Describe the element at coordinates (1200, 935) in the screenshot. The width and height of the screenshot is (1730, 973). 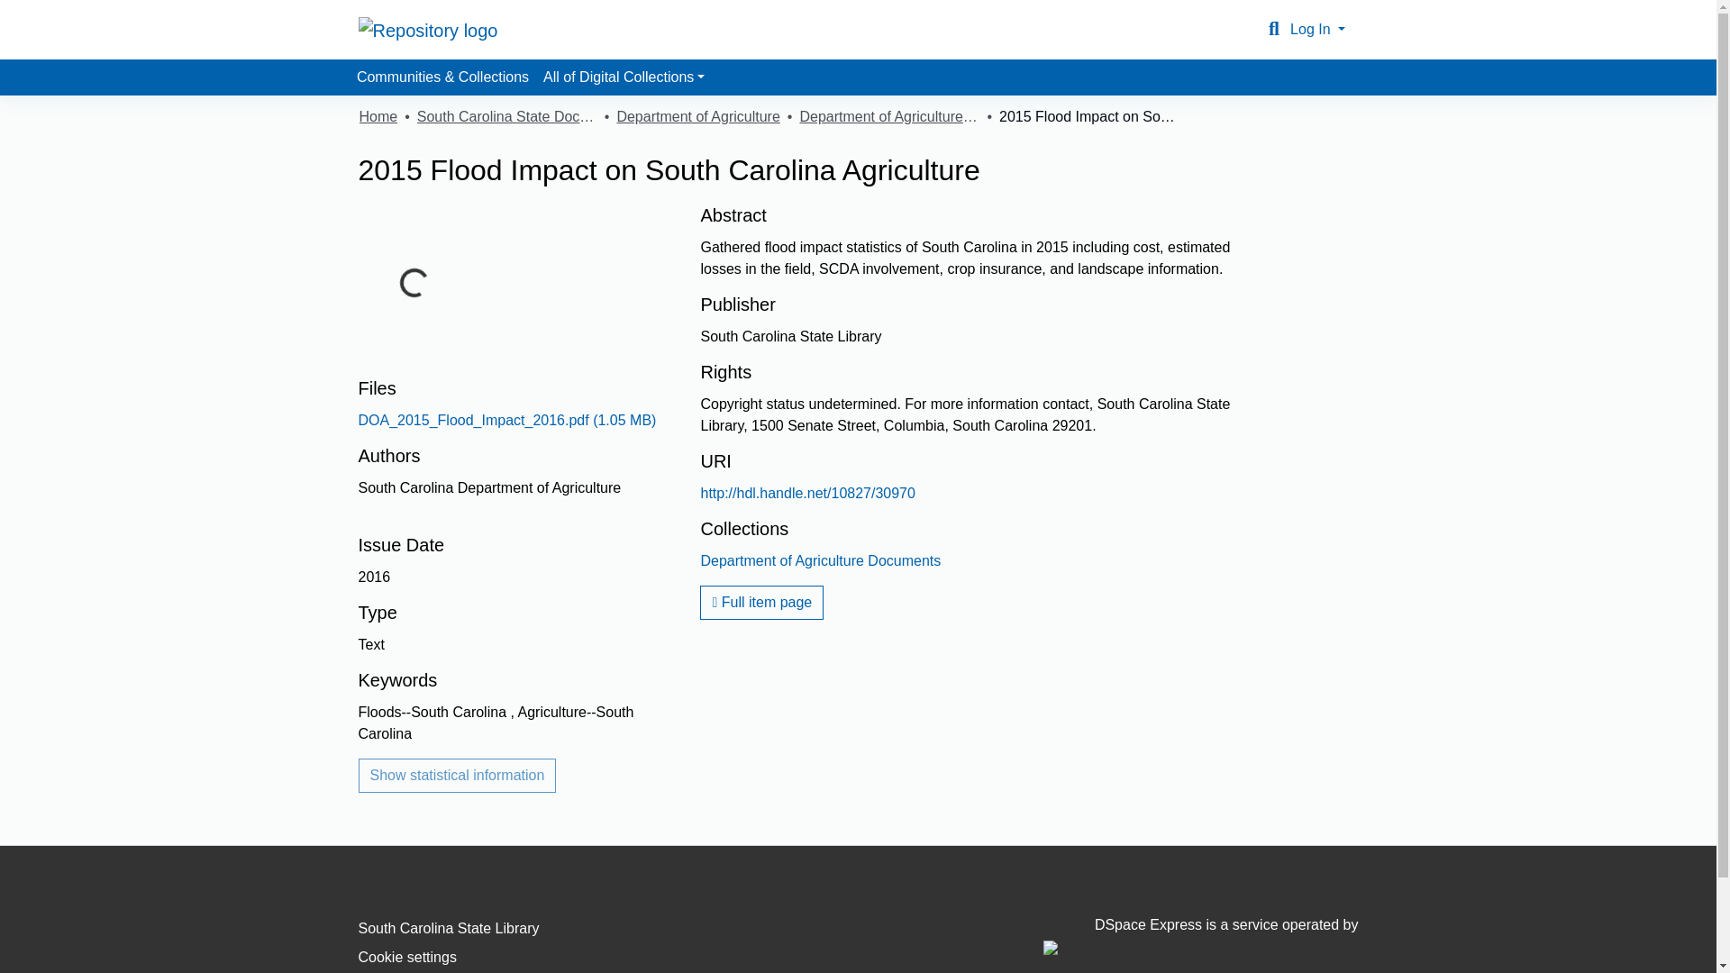
I see `DSpace Express is a service operated by` at that location.